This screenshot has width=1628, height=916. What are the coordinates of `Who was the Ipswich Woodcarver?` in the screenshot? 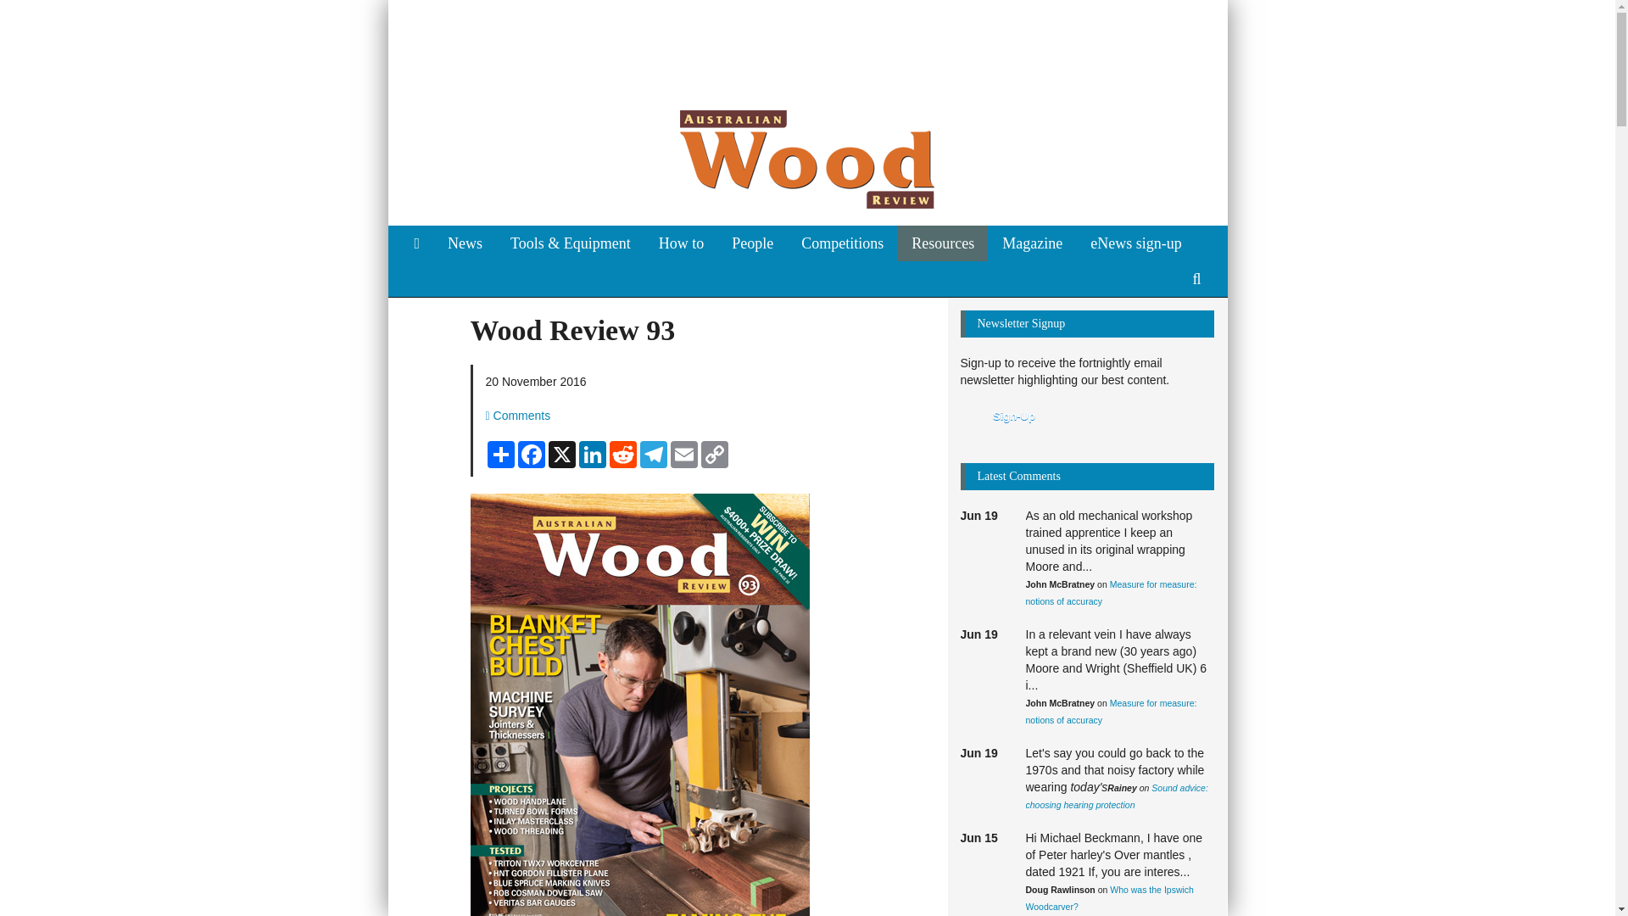 It's located at (1109, 897).